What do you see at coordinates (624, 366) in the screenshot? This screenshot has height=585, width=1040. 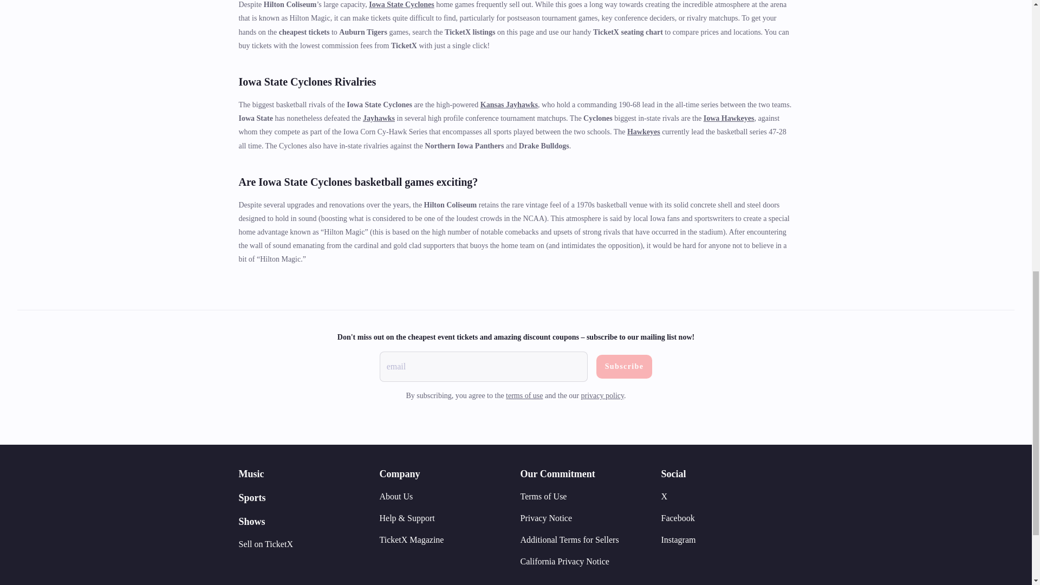 I see `Subscribe` at bounding box center [624, 366].